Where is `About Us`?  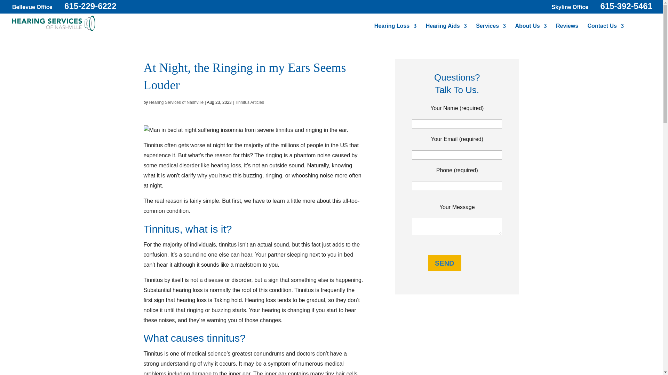 About Us is located at coordinates (531, 31).